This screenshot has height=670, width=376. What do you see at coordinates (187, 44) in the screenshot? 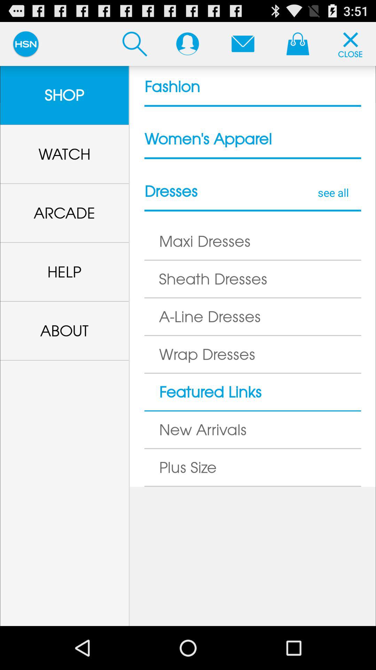
I see `go to profile` at bounding box center [187, 44].